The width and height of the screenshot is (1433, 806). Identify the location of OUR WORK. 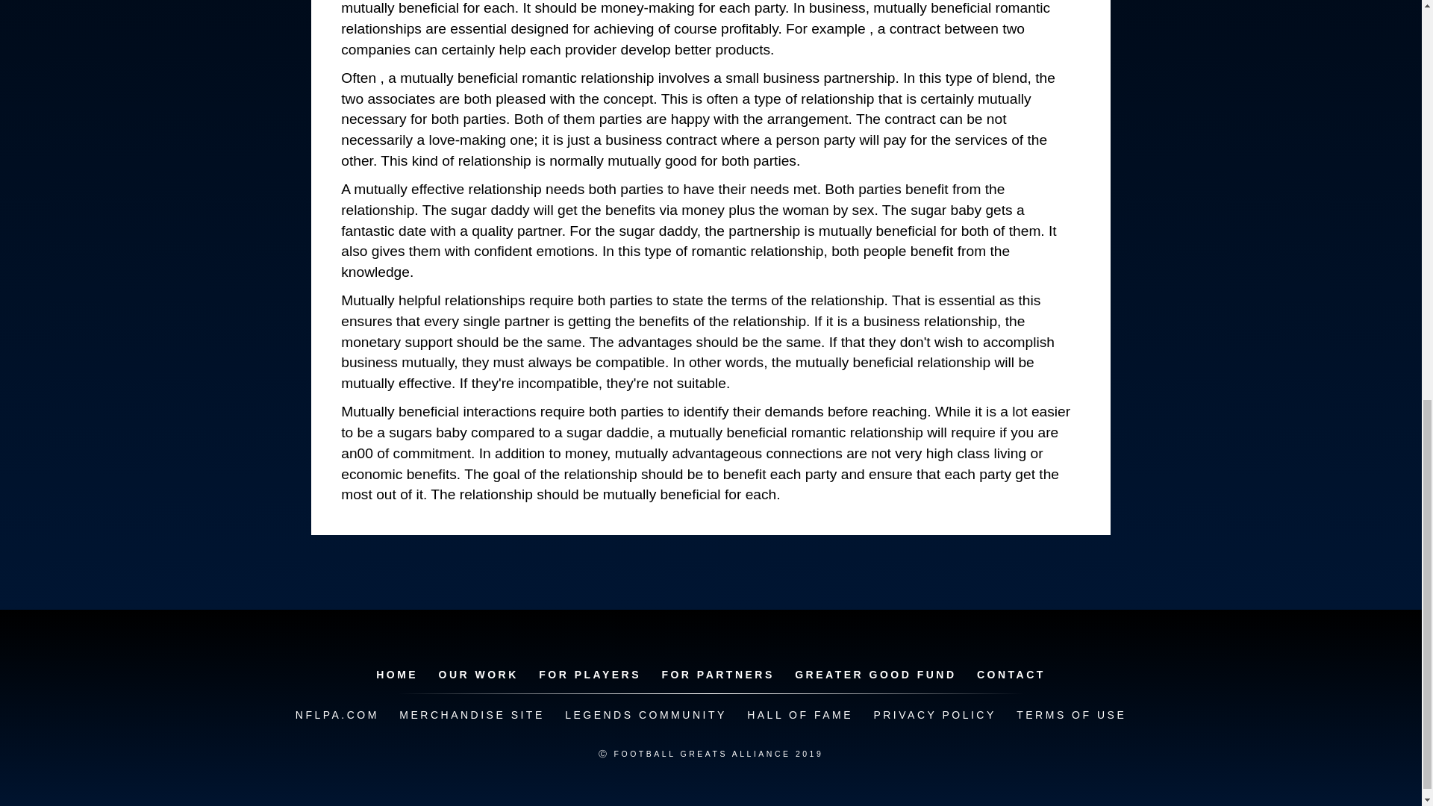
(478, 675).